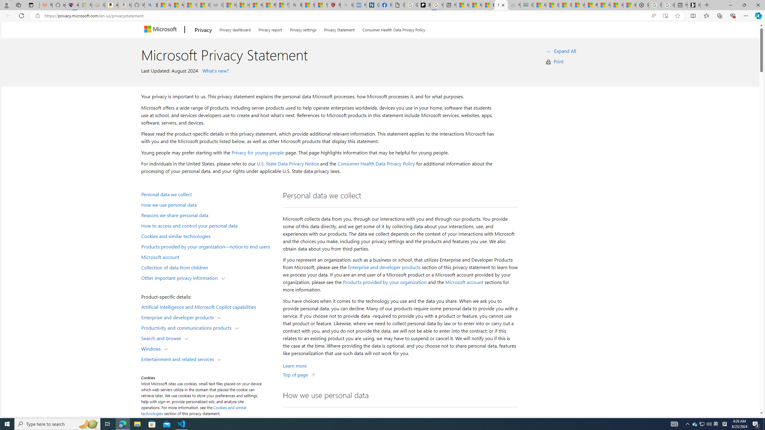 This screenshot has height=430, width=765. What do you see at coordinates (385, 282) in the screenshot?
I see `Products provided by your organization` at bounding box center [385, 282].